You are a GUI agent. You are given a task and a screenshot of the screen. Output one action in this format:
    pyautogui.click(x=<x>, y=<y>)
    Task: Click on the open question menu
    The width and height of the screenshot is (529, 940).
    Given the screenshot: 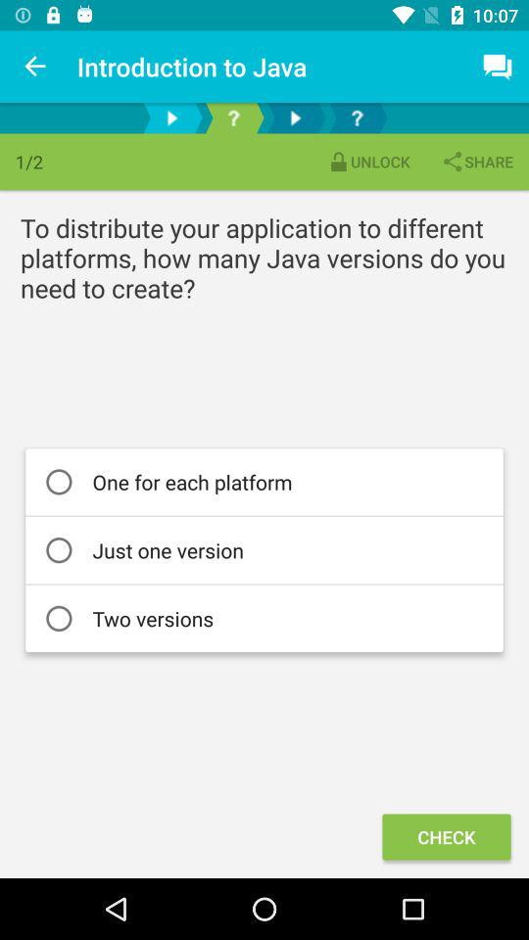 What is the action you would take?
    pyautogui.click(x=233, y=117)
    